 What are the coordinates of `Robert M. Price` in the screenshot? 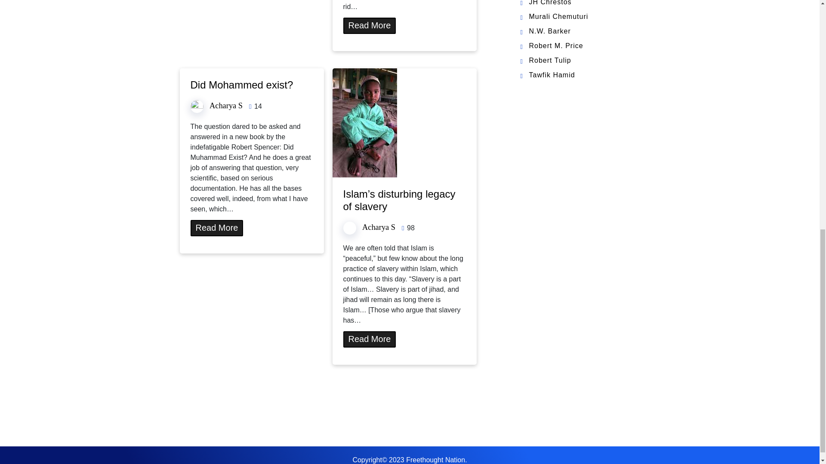 It's located at (556, 46).